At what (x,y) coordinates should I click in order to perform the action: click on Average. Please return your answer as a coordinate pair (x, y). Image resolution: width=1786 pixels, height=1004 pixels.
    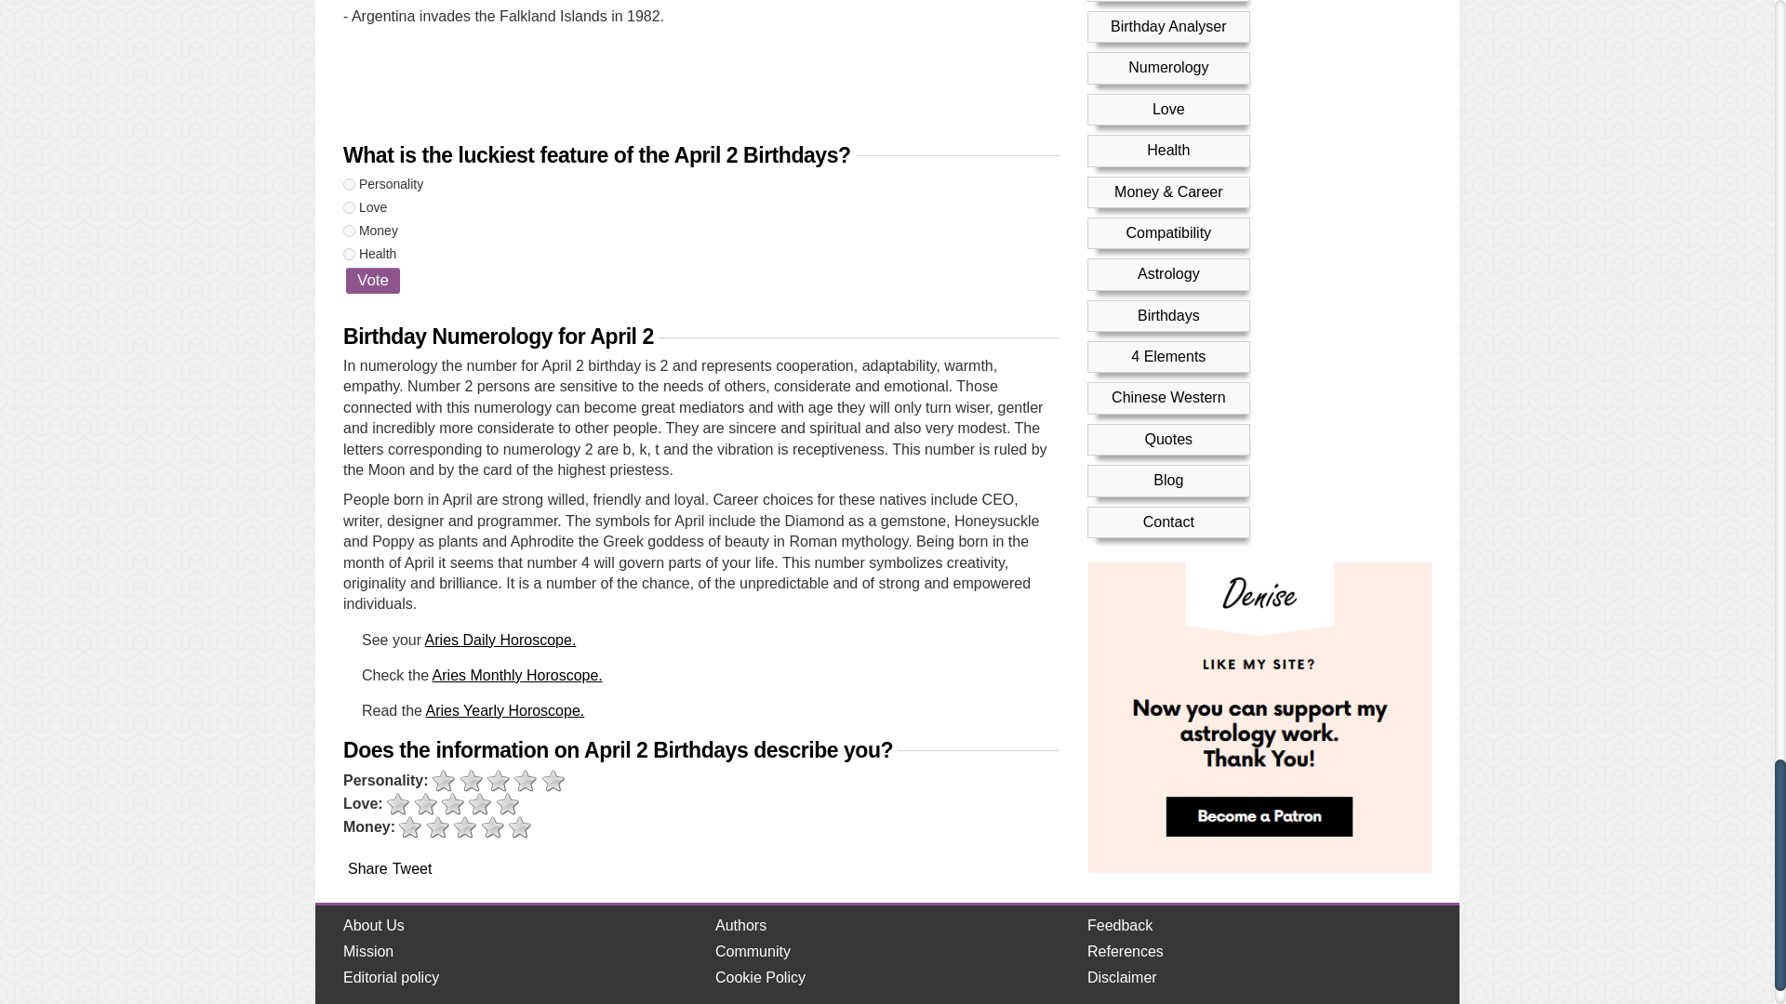
    Looking at the image, I should click on (465, 827).